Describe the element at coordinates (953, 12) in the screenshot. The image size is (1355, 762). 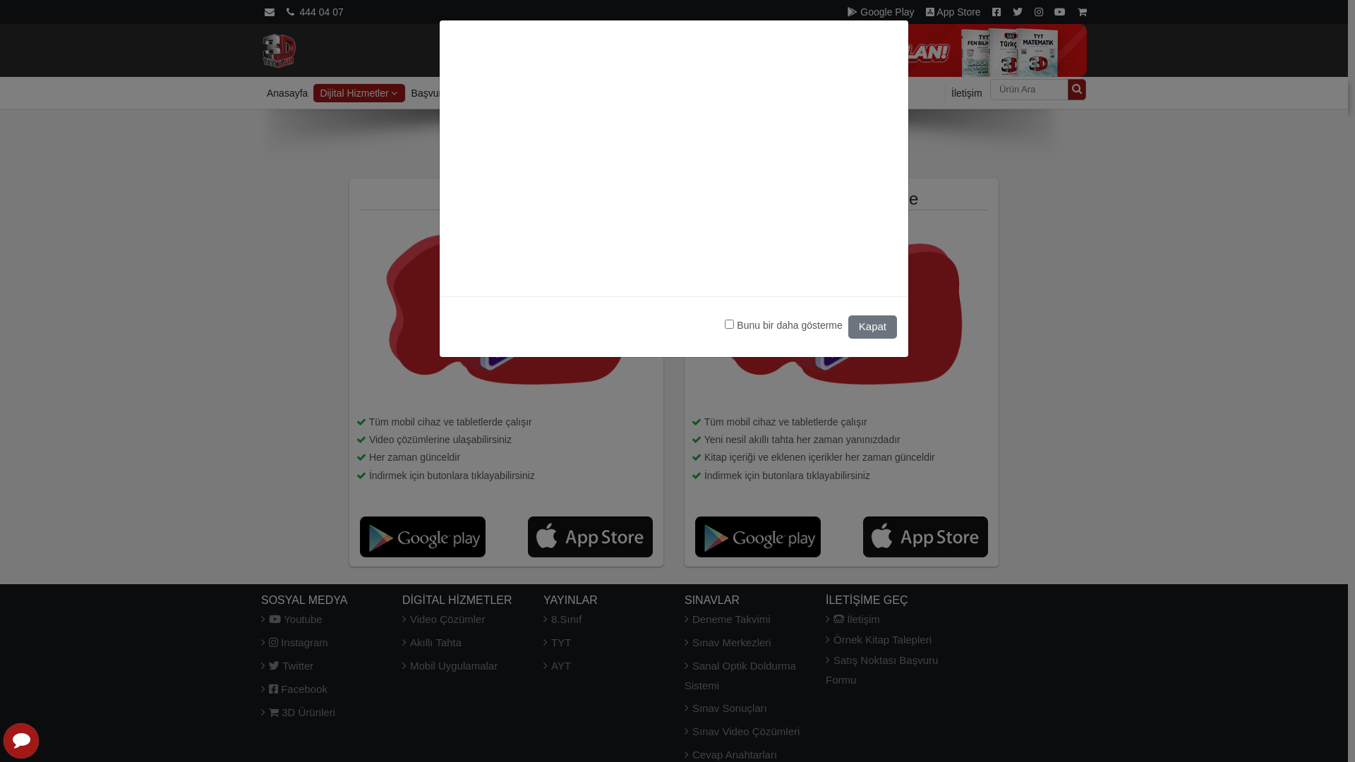
I see `App Store` at that location.